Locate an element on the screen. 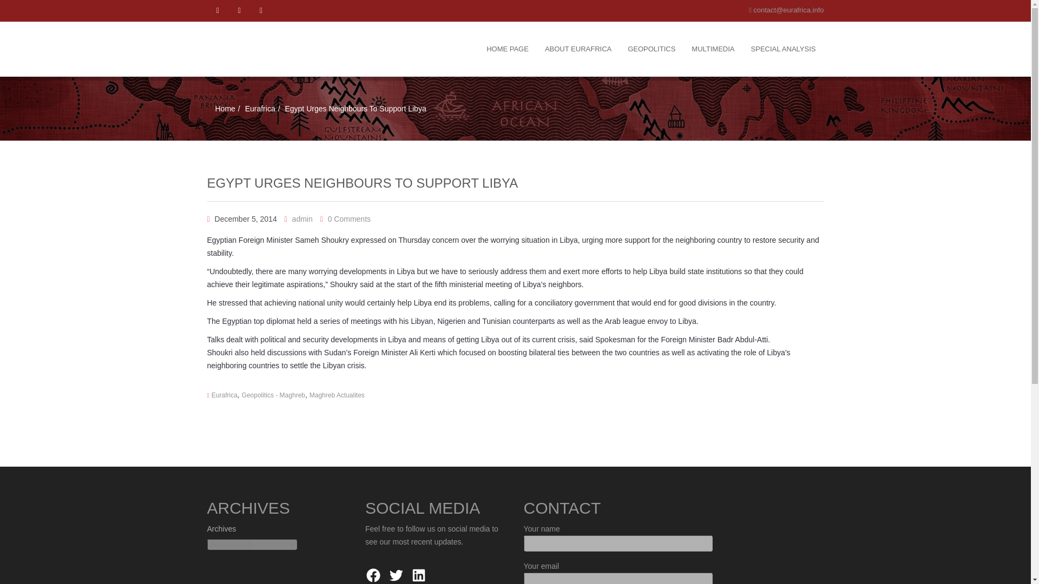  0 Comments is located at coordinates (350, 218).